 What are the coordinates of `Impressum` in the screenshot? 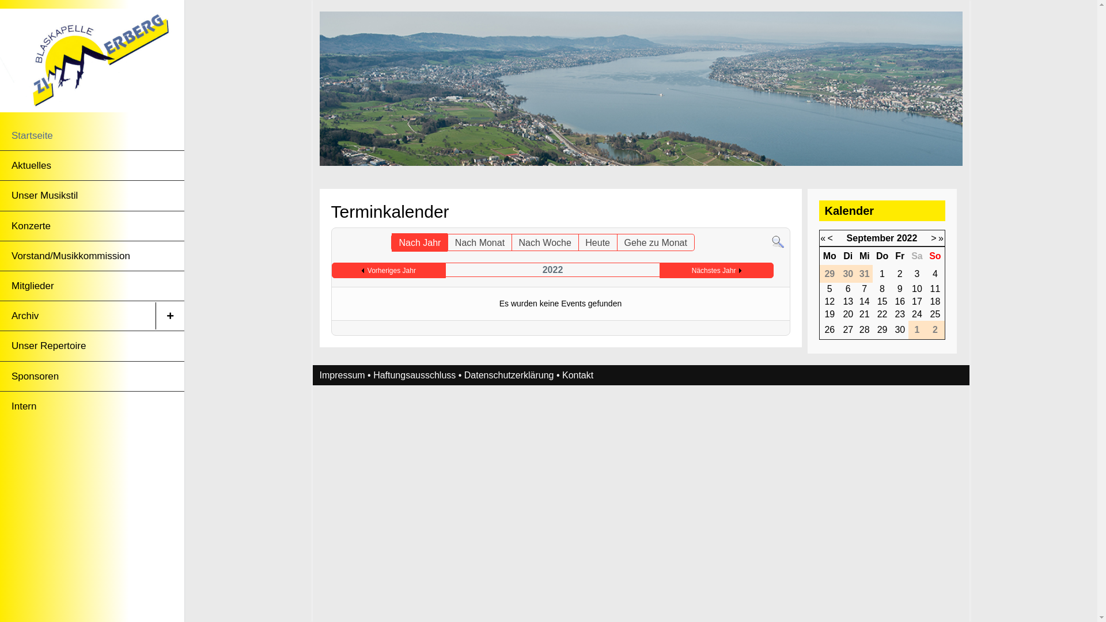 It's located at (342, 376).